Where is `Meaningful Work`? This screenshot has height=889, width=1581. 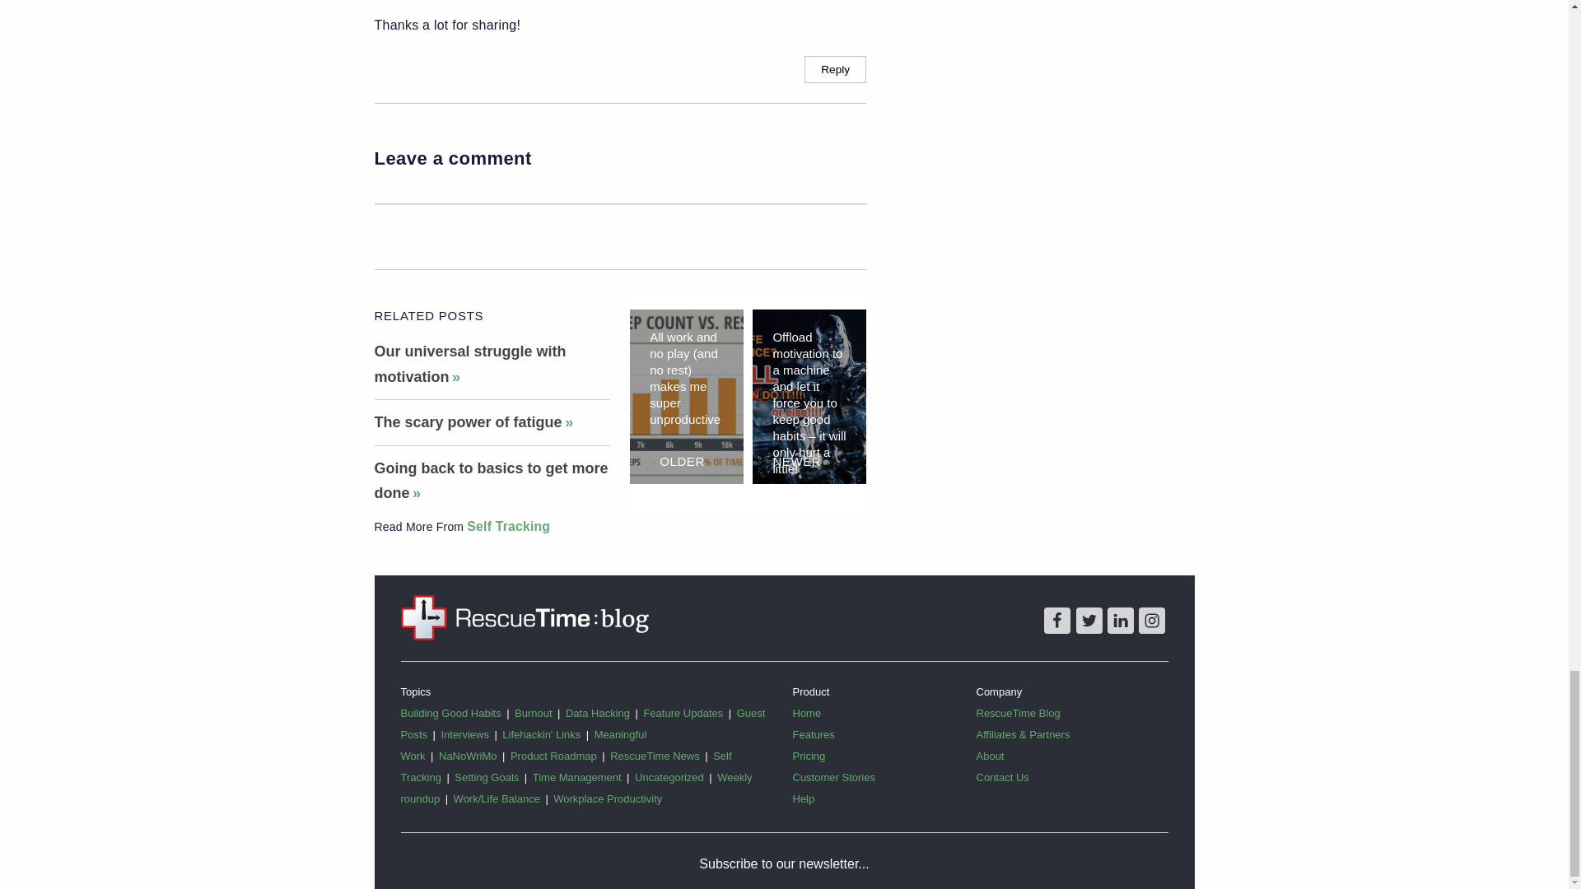
Meaningful Work is located at coordinates (523, 744).